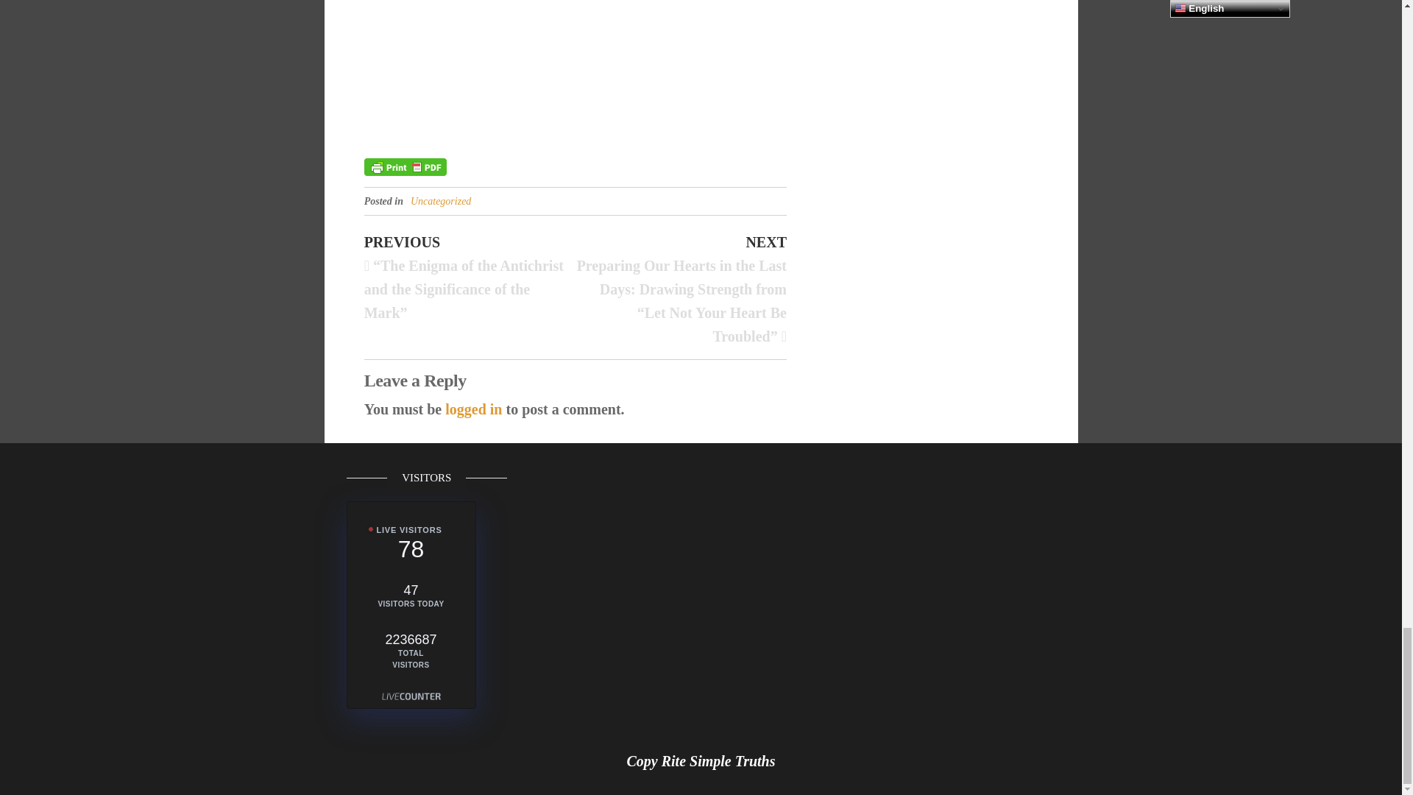 Image resolution: width=1413 pixels, height=795 pixels. What do you see at coordinates (472, 409) in the screenshot?
I see `logged in` at bounding box center [472, 409].